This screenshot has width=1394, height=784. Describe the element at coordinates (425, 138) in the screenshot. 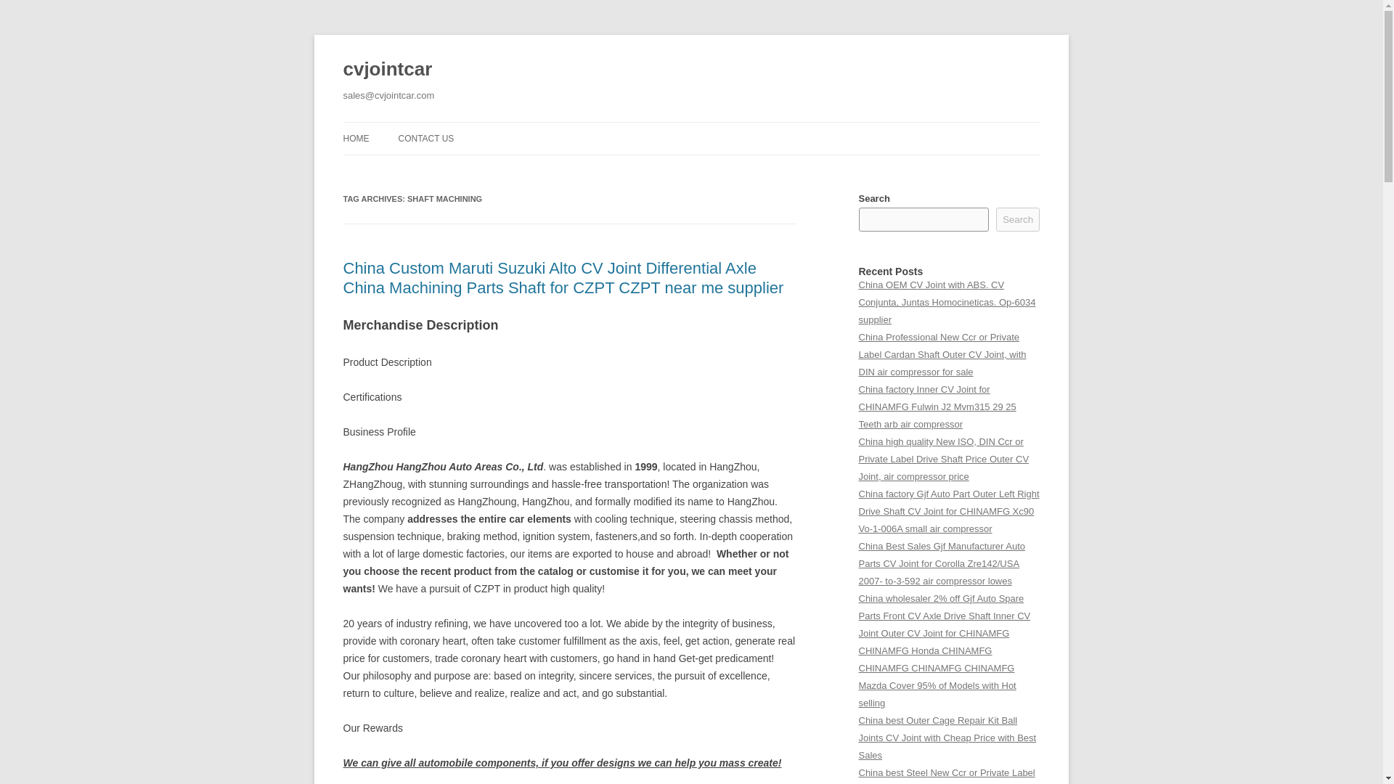

I see `CONTACT US` at that location.